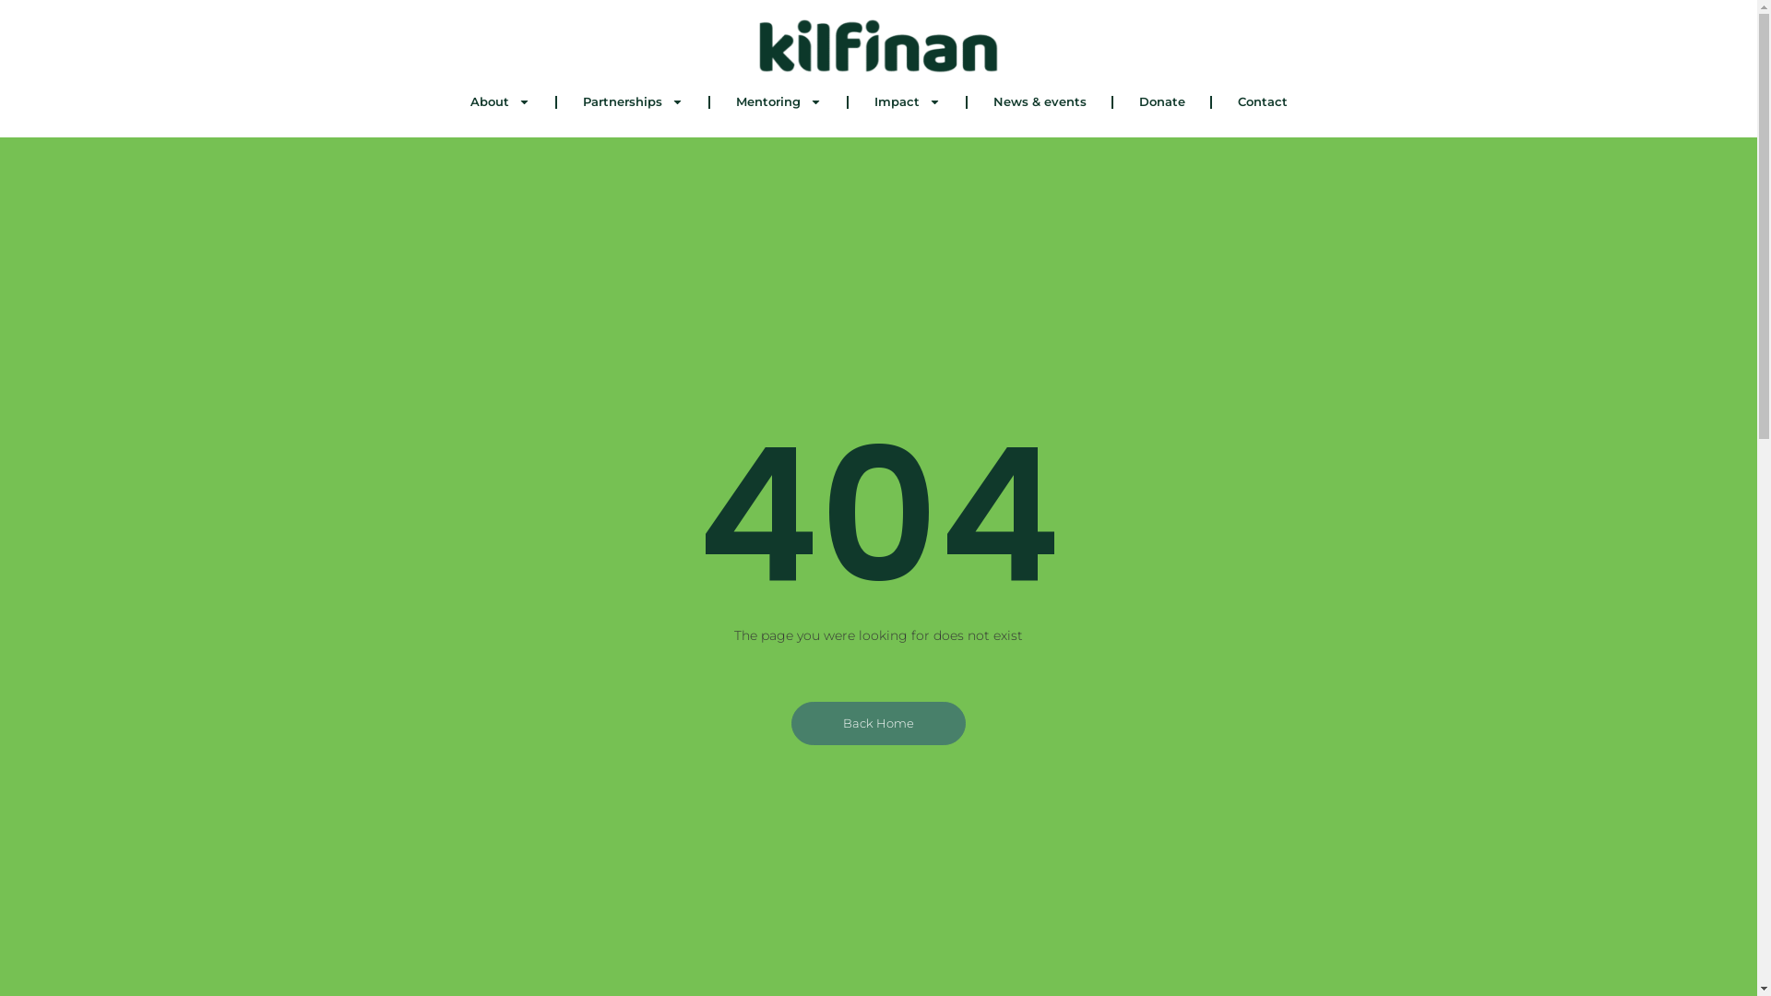  What do you see at coordinates (500, 102) in the screenshot?
I see `About` at bounding box center [500, 102].